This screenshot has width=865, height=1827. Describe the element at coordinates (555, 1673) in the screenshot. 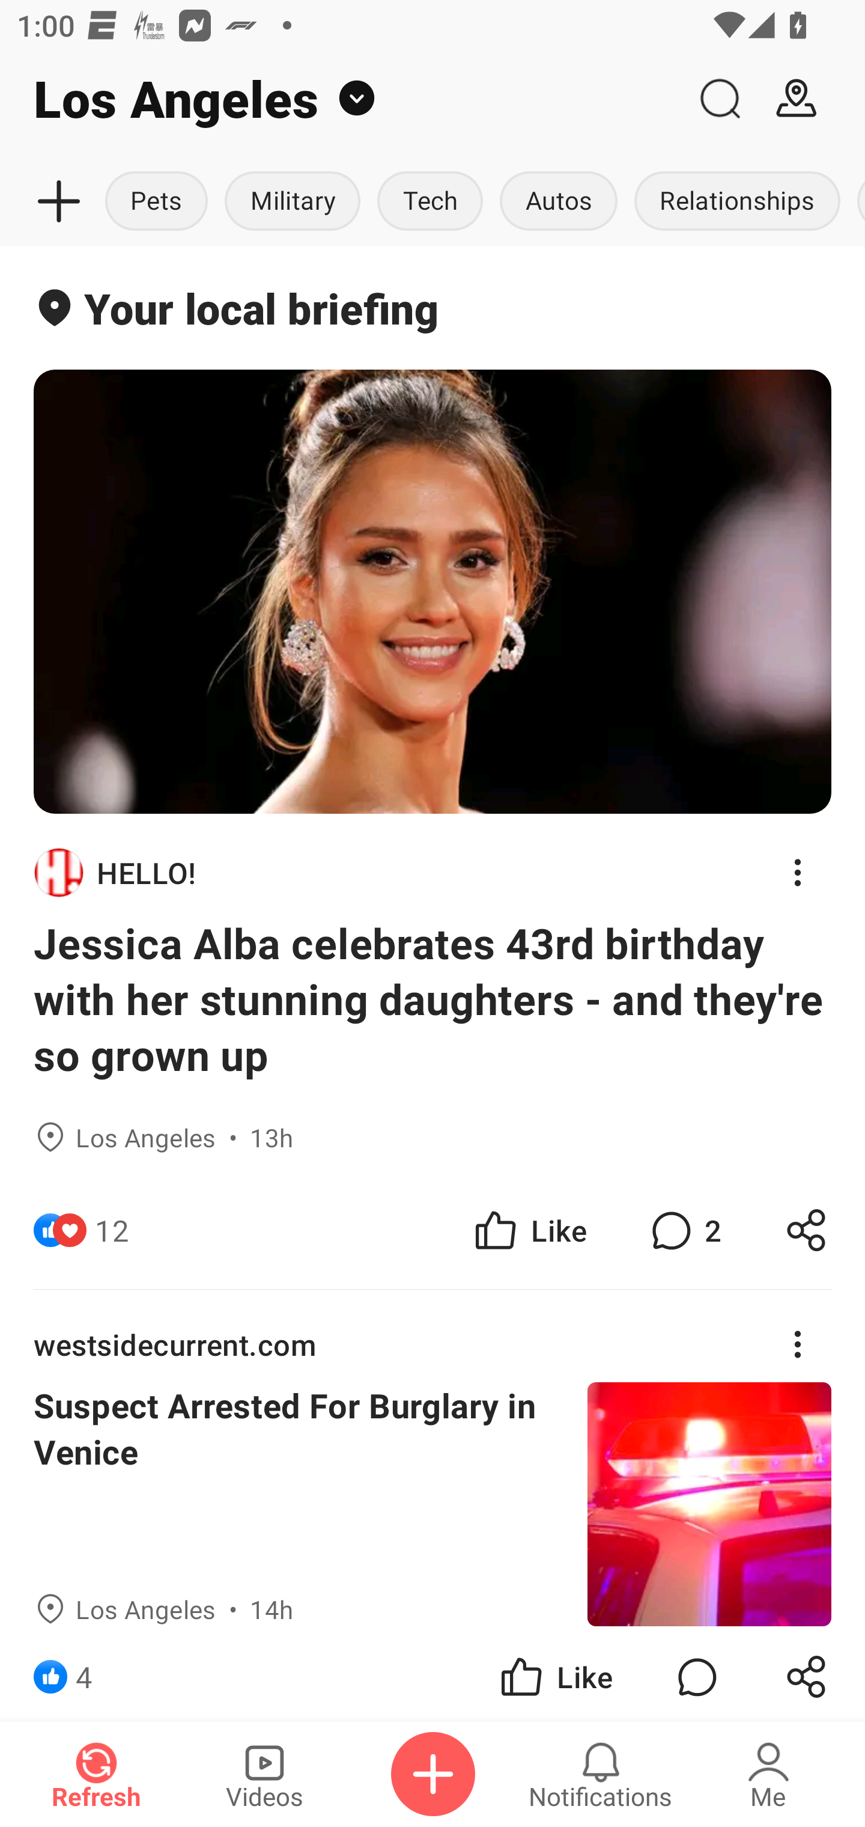

I see `Like` at that location.